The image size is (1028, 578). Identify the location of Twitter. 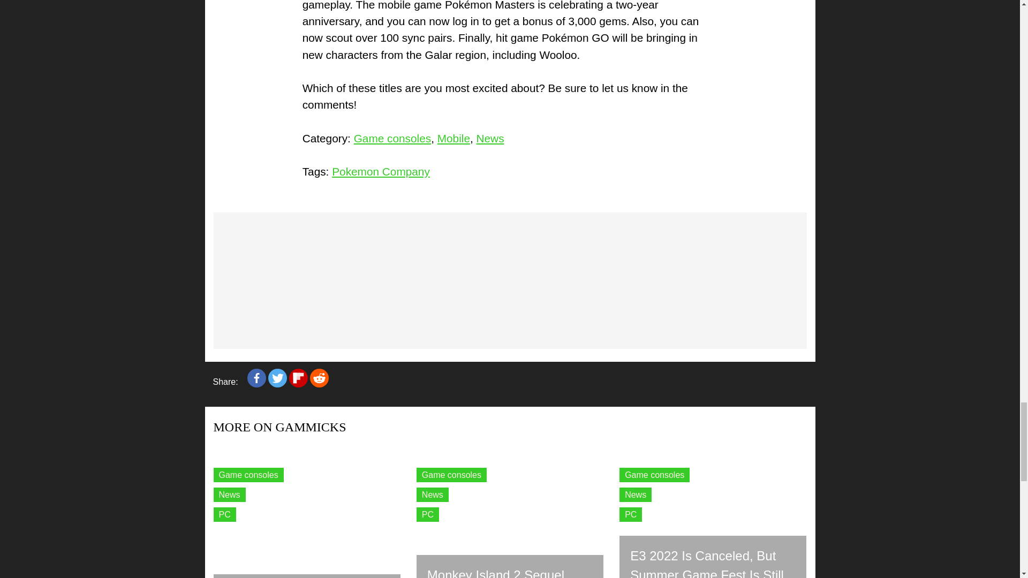
(277, 378).